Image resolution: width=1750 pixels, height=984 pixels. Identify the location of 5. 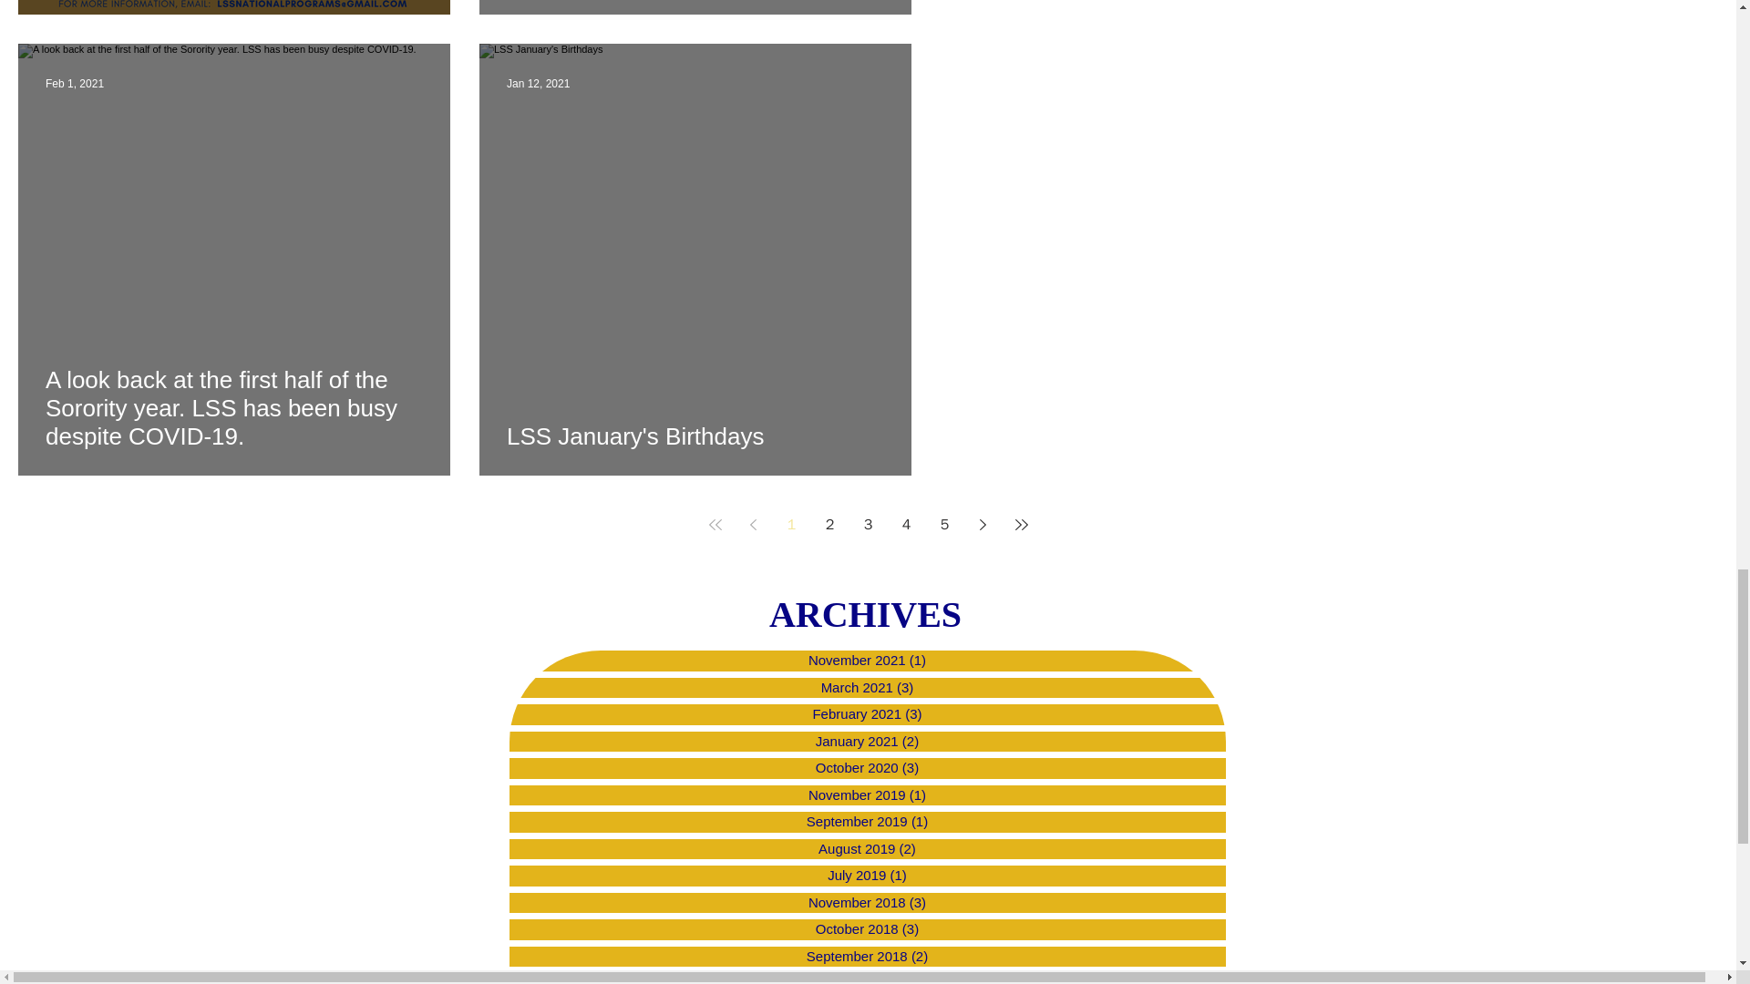
(944, 525).